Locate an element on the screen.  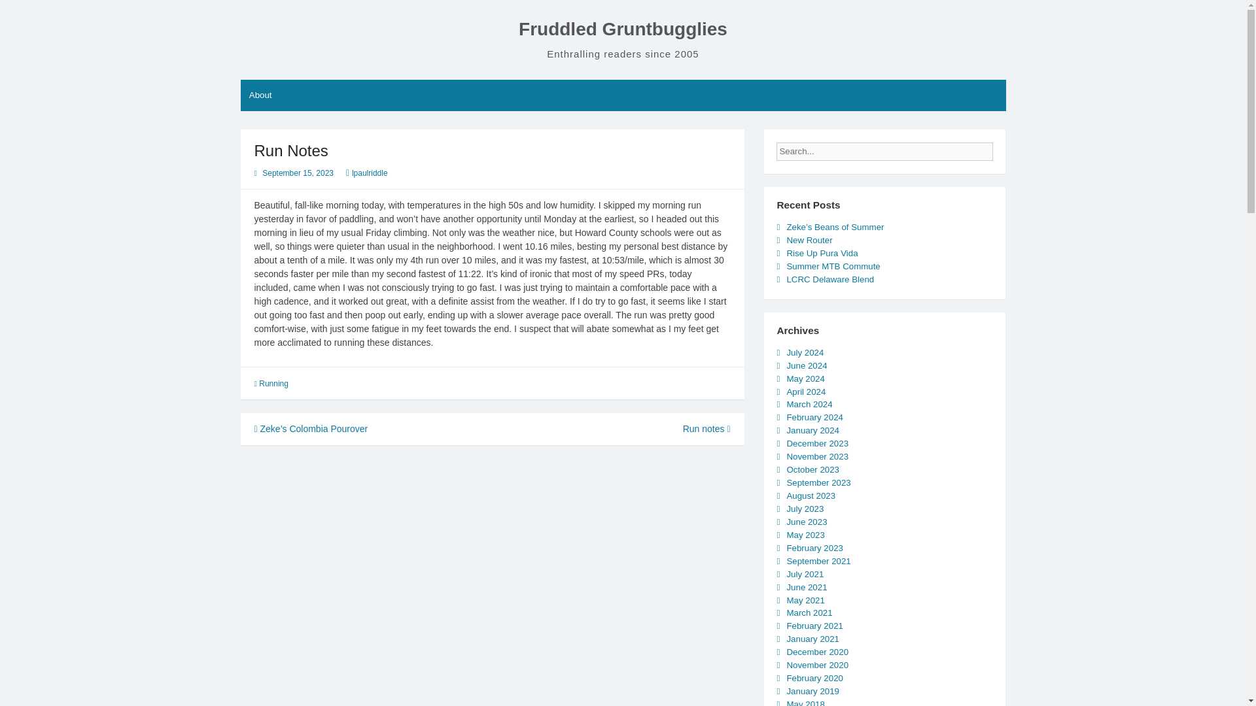
September 2023 is located at coordinates (818, 482).